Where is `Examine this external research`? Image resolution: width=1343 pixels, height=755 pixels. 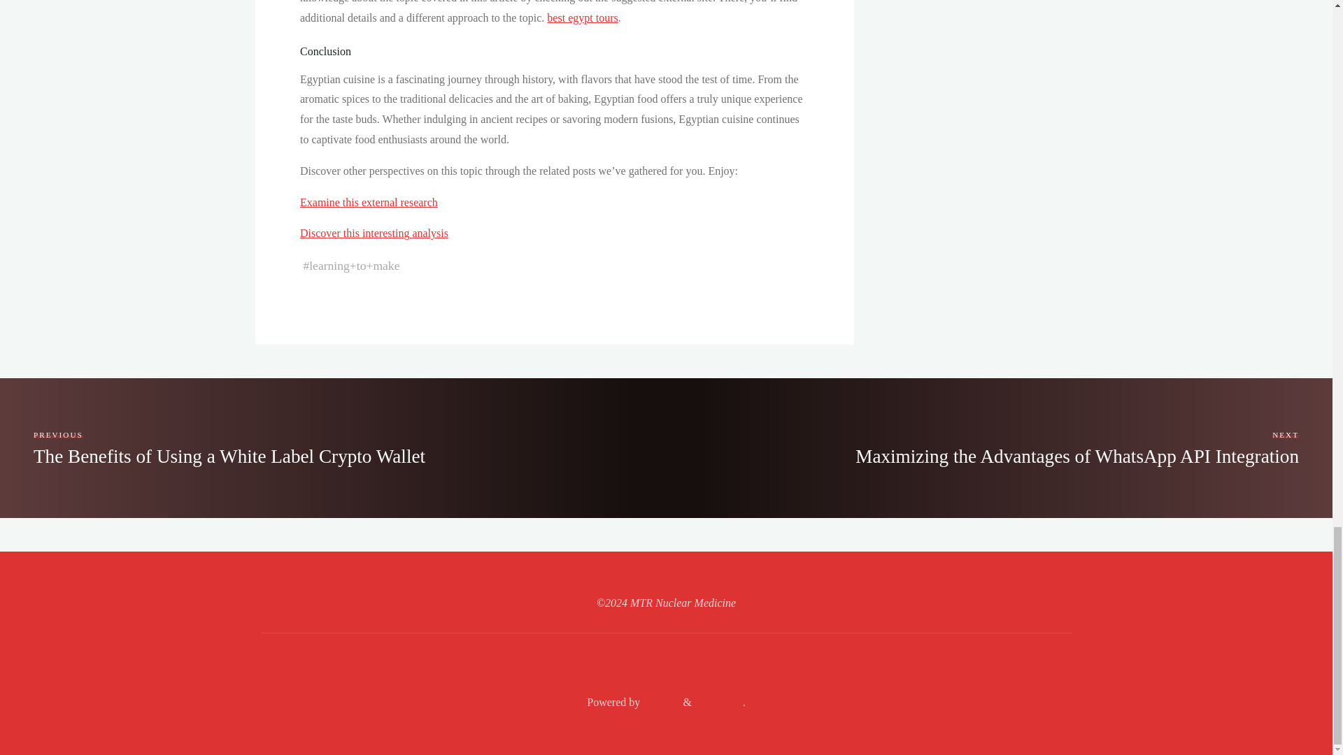 Examine this external research is located at coordinates (368, 202).